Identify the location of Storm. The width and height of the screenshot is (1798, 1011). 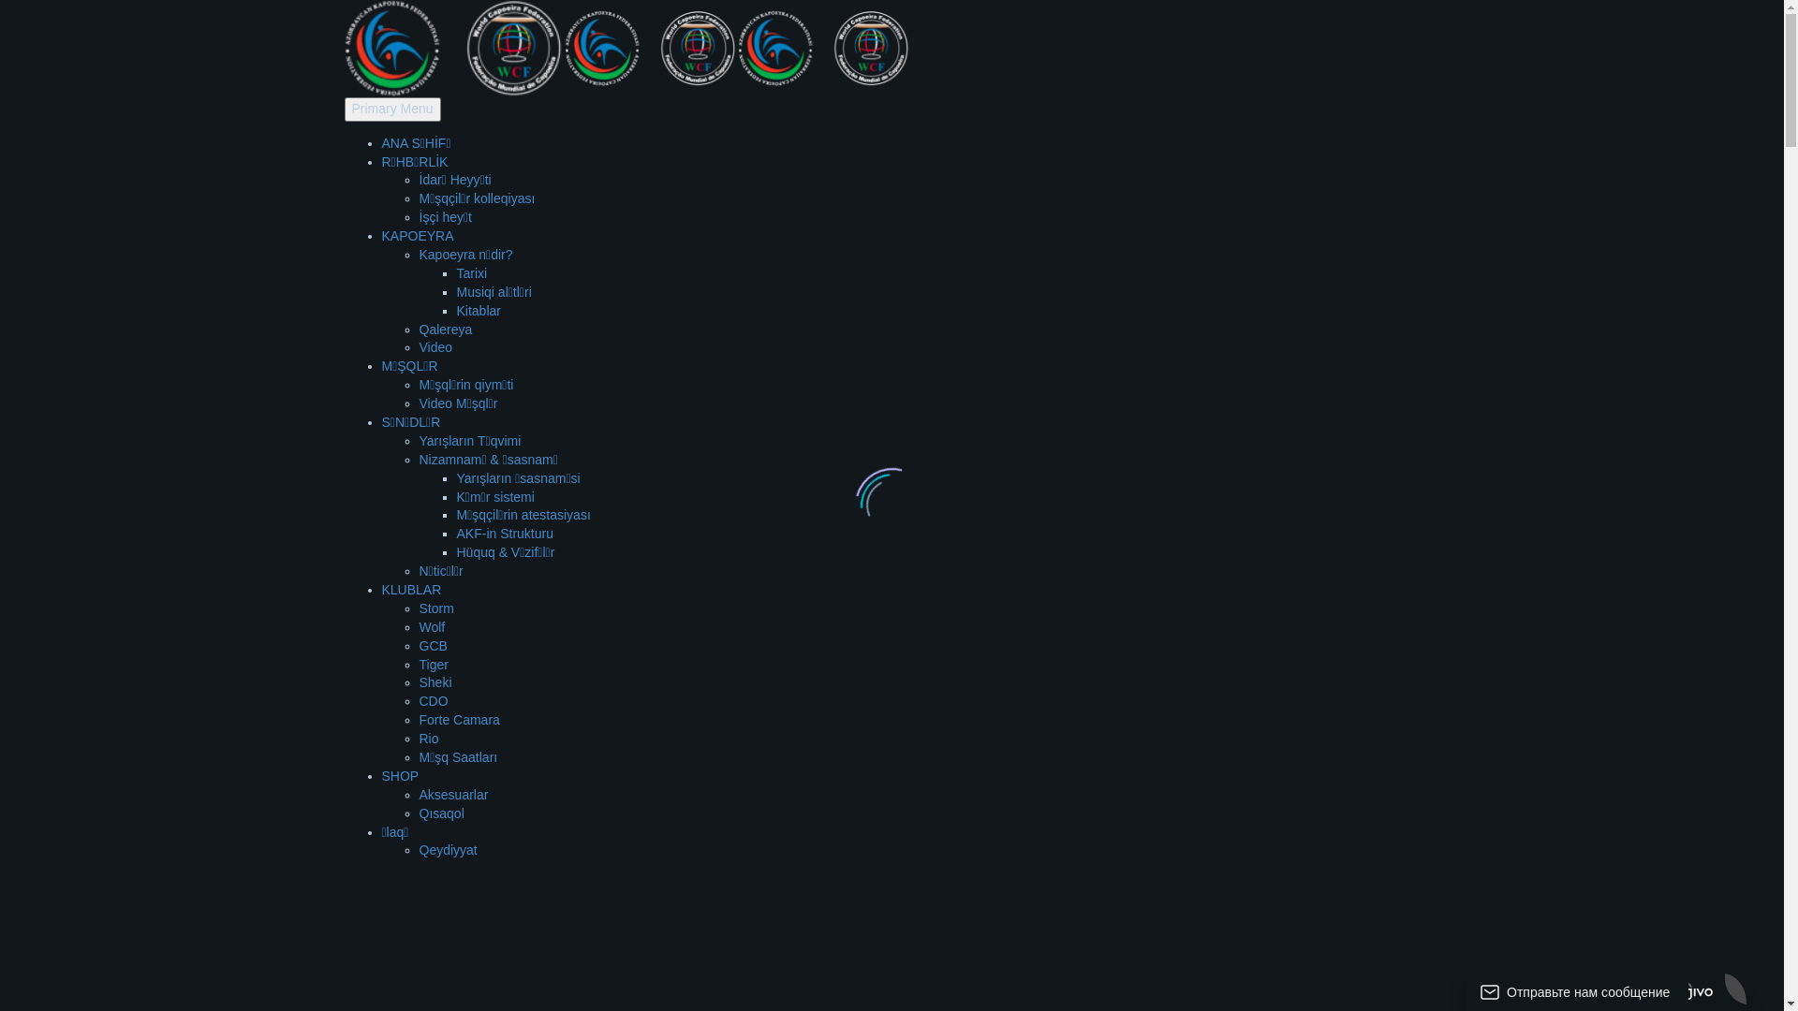
(436, 608).